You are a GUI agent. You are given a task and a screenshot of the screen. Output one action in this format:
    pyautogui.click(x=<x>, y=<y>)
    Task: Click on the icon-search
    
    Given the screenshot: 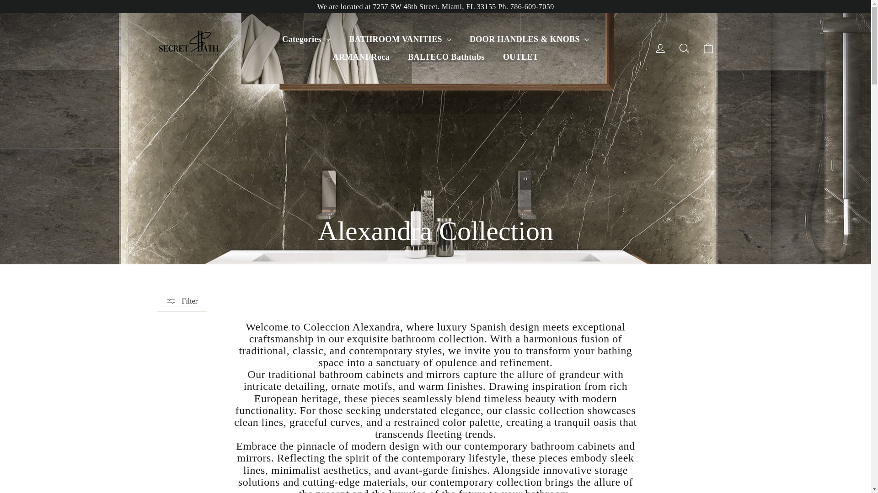 What is the action you would take?
    pyautogui.click(x=684, y=48)
    